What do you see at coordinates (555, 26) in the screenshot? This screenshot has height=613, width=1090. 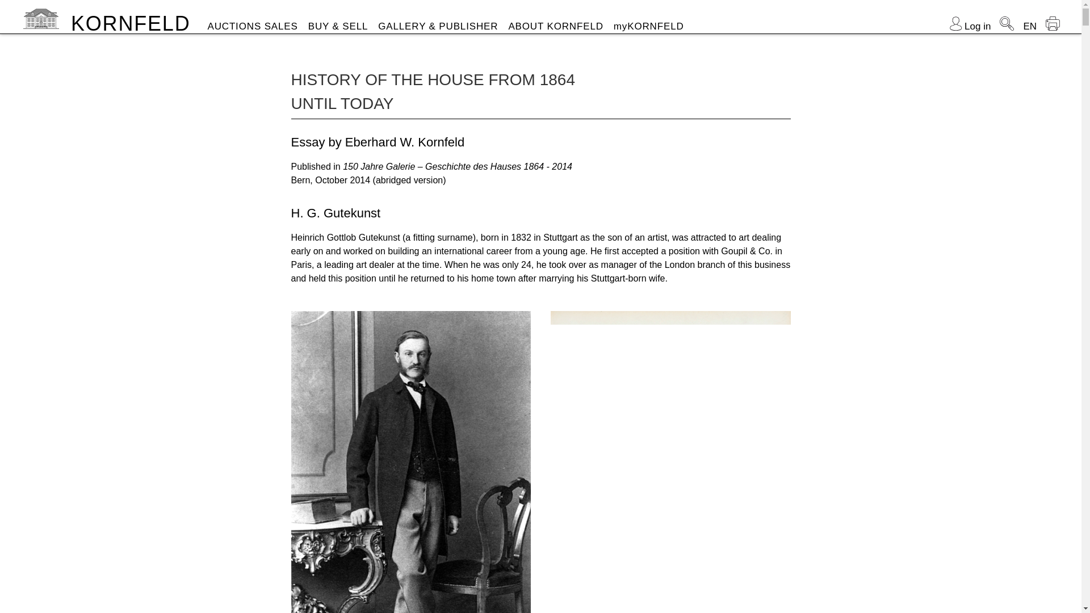 I see `ABOUT KORNFELD` at bounding box center [555, 26].